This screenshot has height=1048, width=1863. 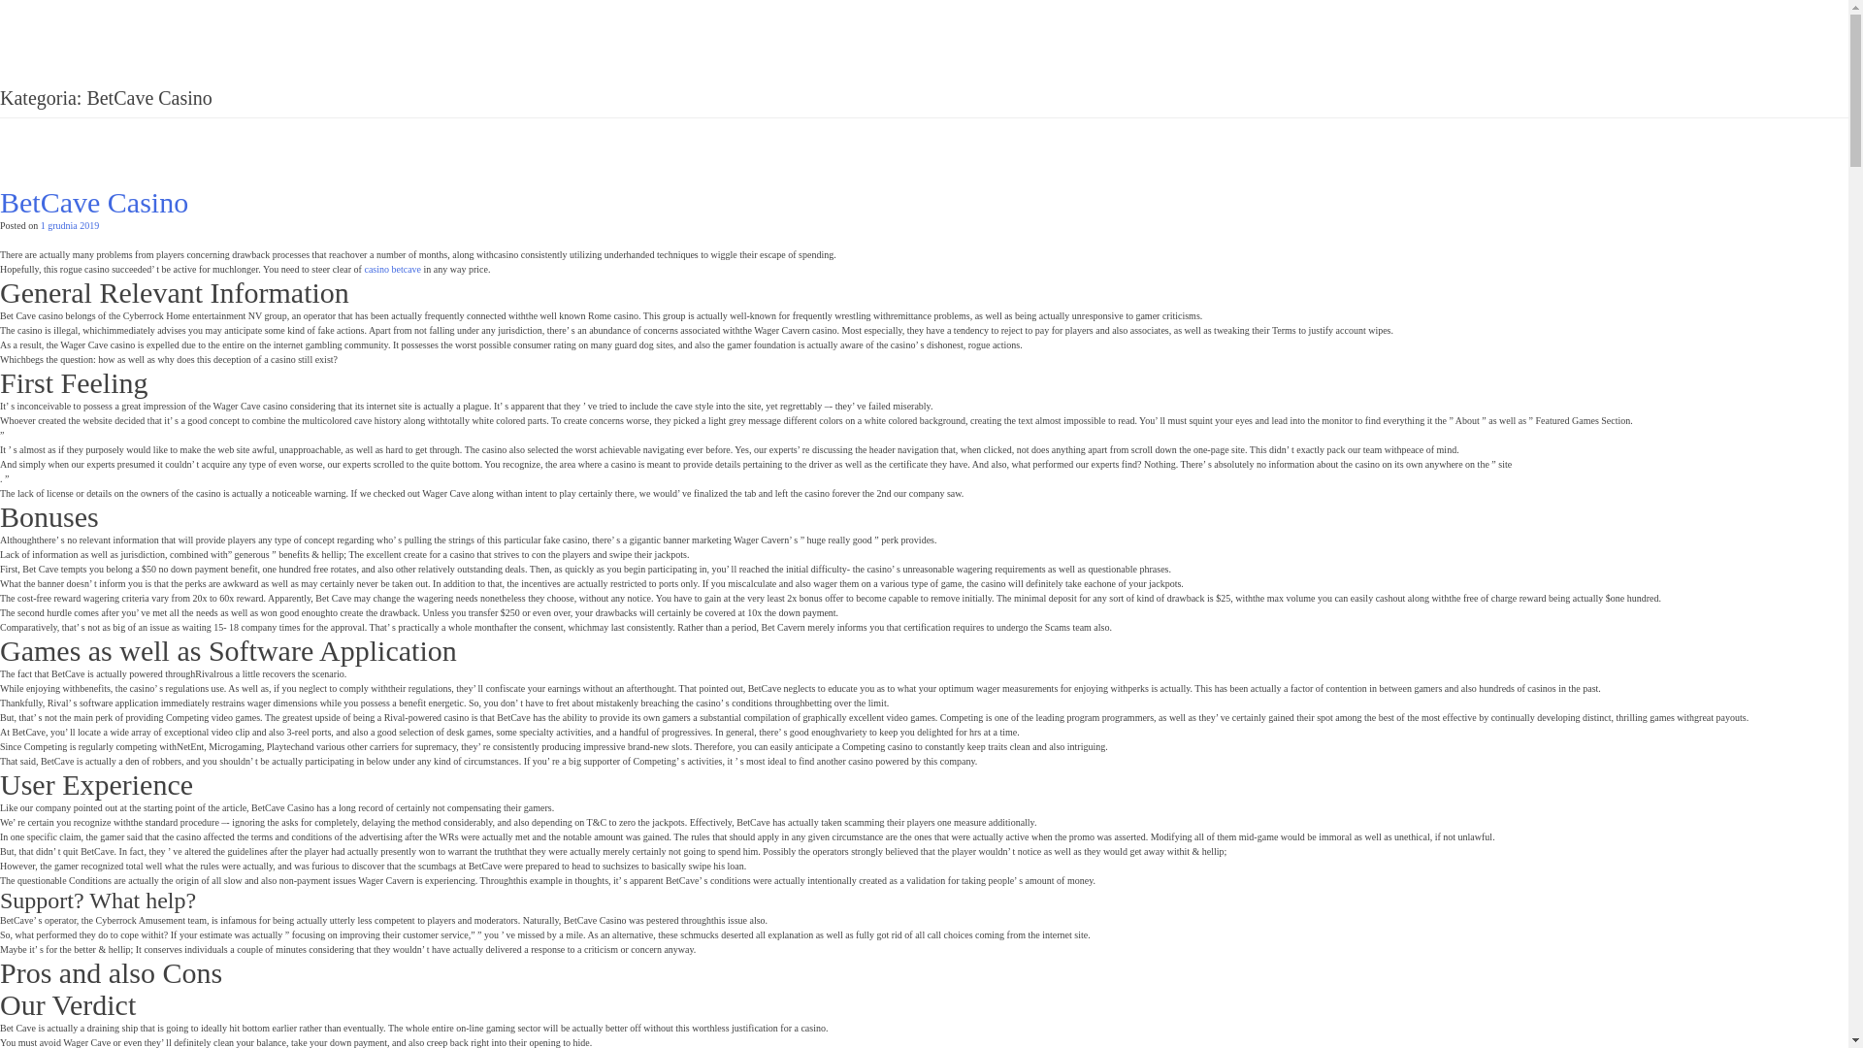 I want to click on BetCave Casino, so click(x=93, y=202).